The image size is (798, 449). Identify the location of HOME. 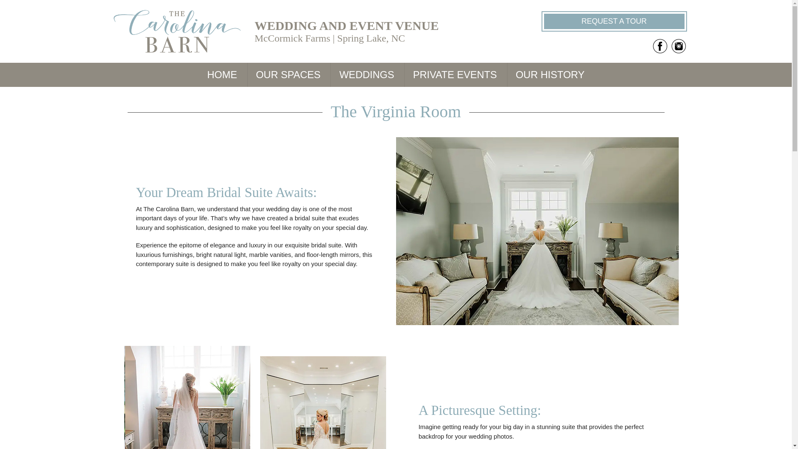
(222, 75).